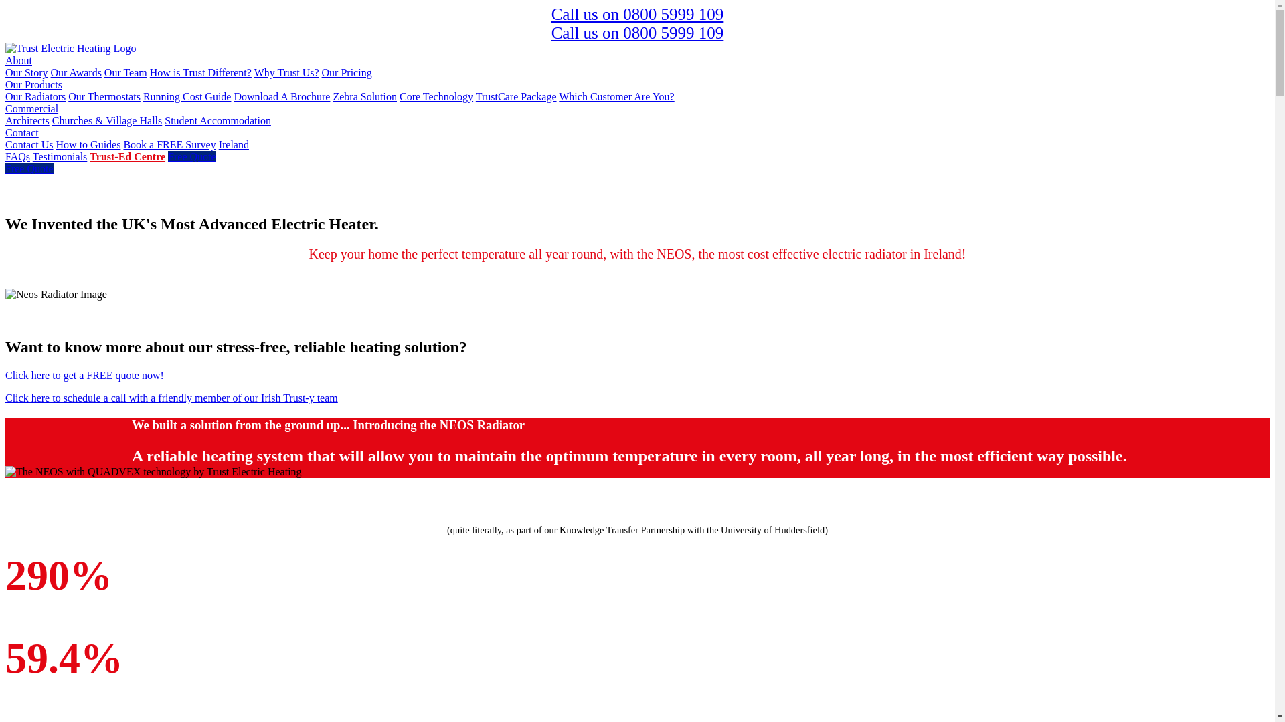 This screenshot has height=722, width=1285. Describe the element at coordinates (436, 96) in the screenshot. I see `Core Technology` at that location.